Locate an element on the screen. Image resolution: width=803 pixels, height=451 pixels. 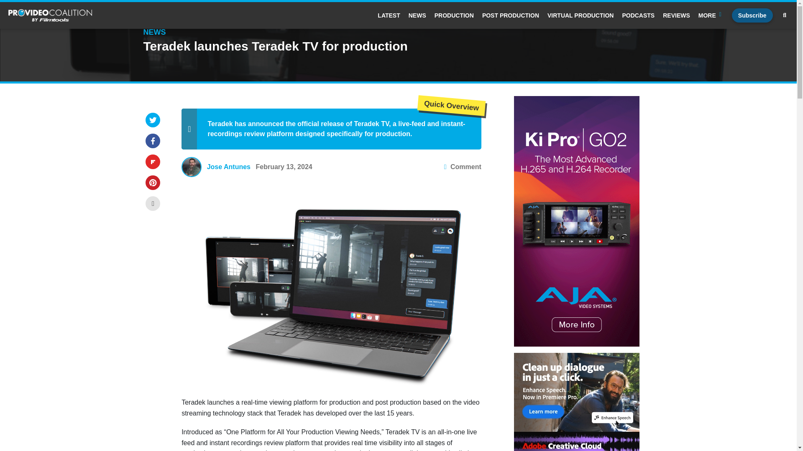
Post Production is located at coordinates (510, 15).